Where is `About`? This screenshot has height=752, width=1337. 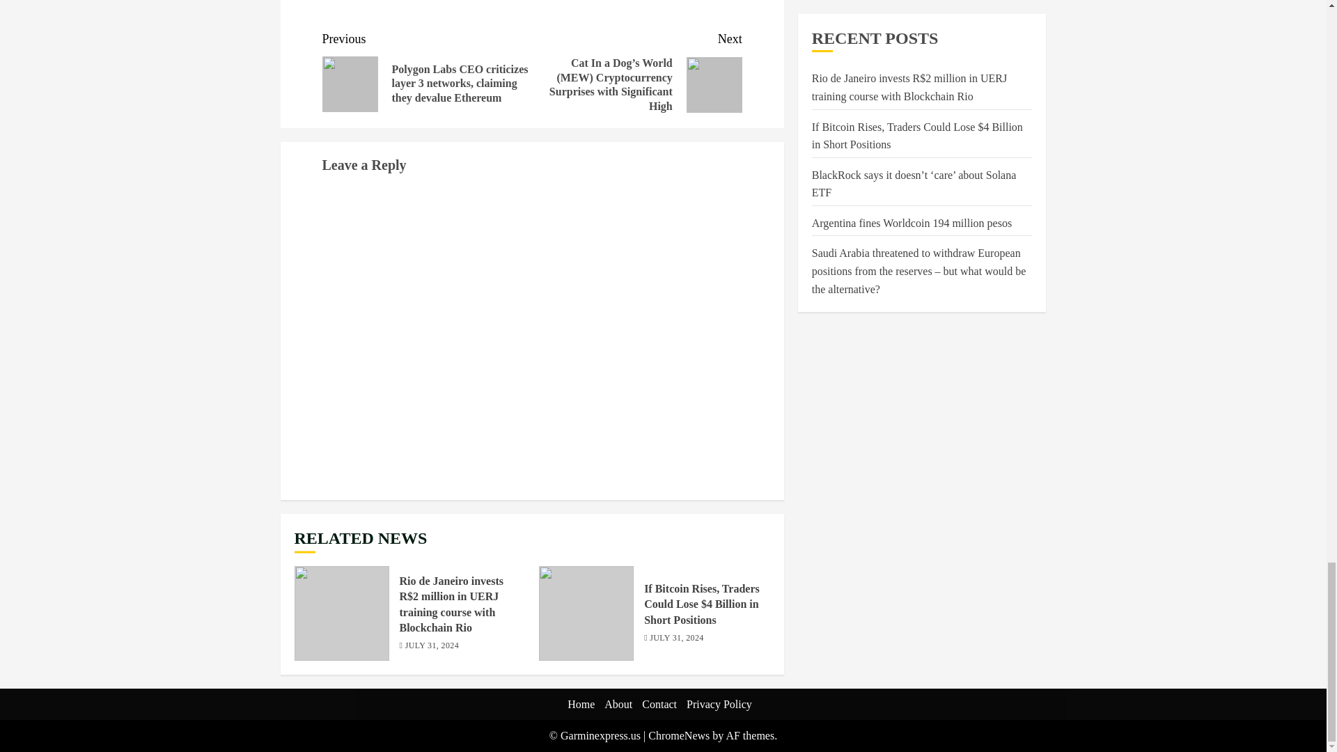
About is located at coordinates (618, 704).